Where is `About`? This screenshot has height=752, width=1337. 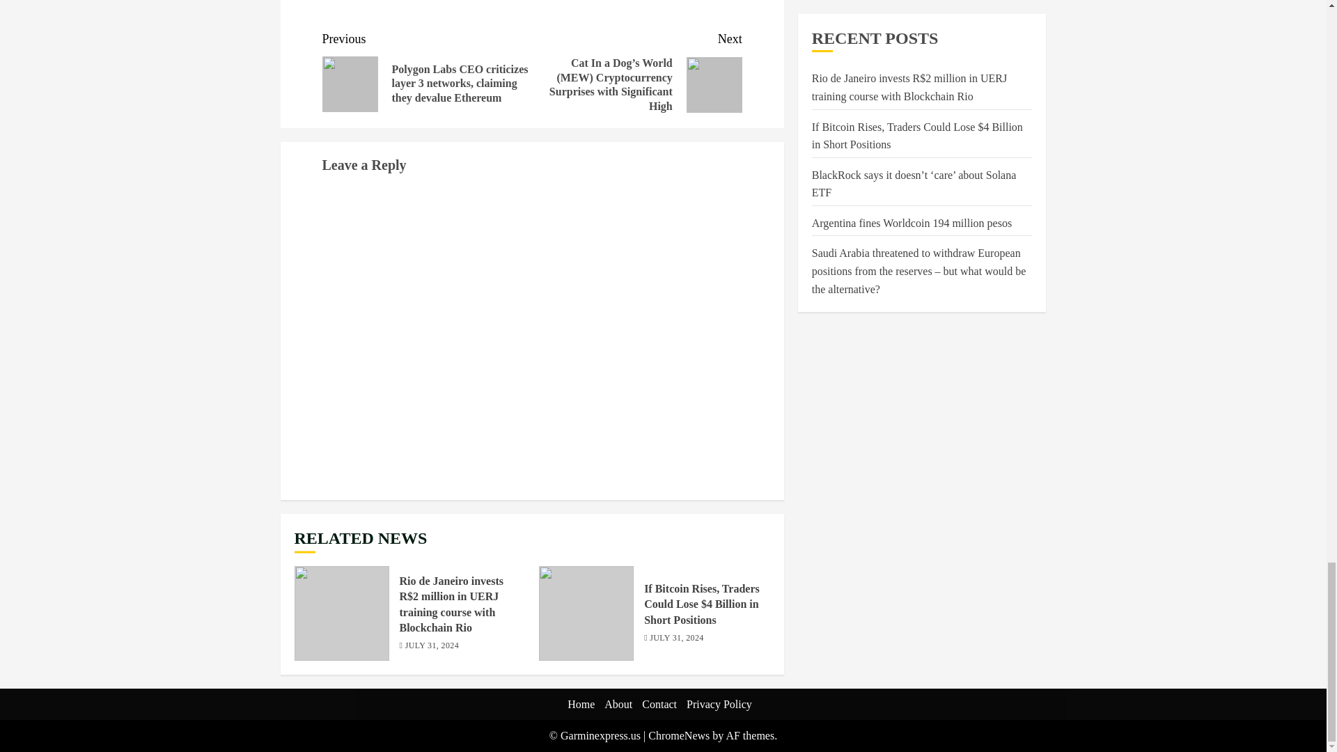
About is located at coordinates (618, 704).